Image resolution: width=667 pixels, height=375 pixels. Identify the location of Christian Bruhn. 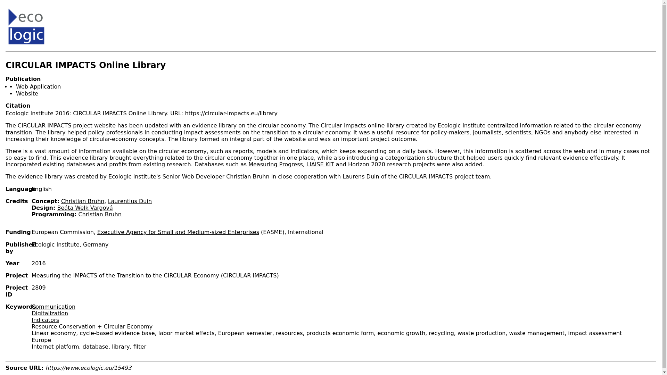
(99, 215).